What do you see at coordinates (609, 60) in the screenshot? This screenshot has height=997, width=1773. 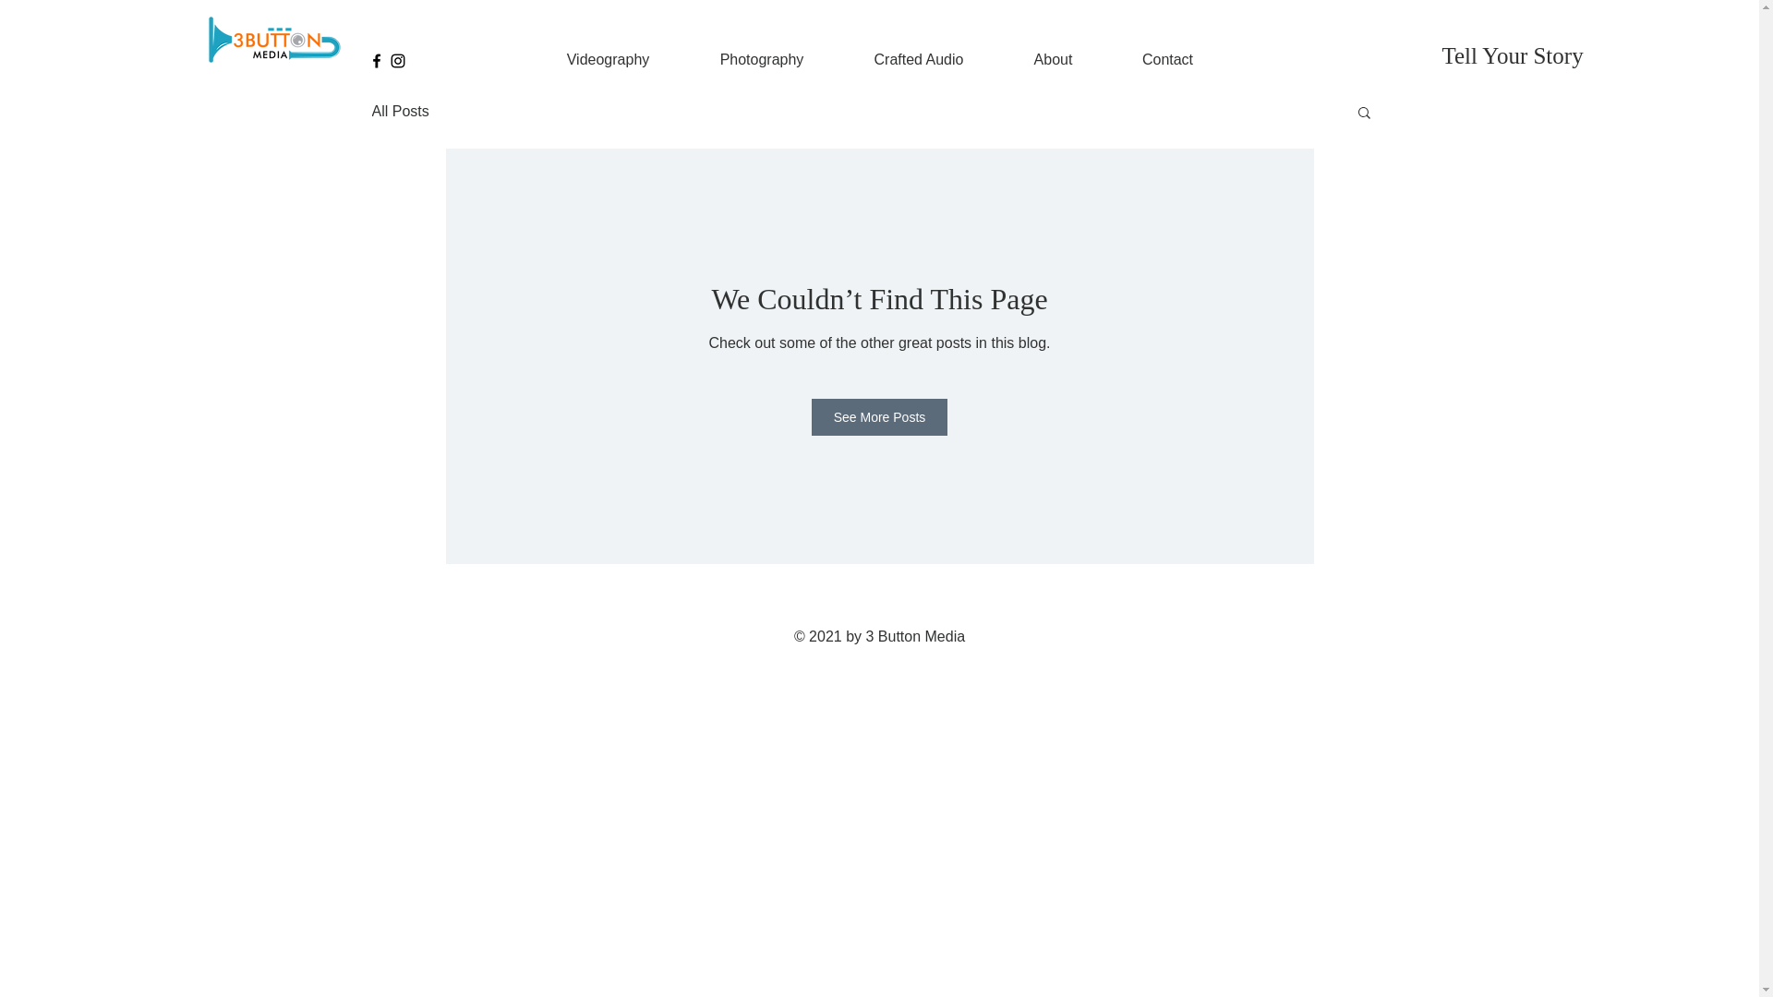 I see `Videography` at bounding box center [609, 60].